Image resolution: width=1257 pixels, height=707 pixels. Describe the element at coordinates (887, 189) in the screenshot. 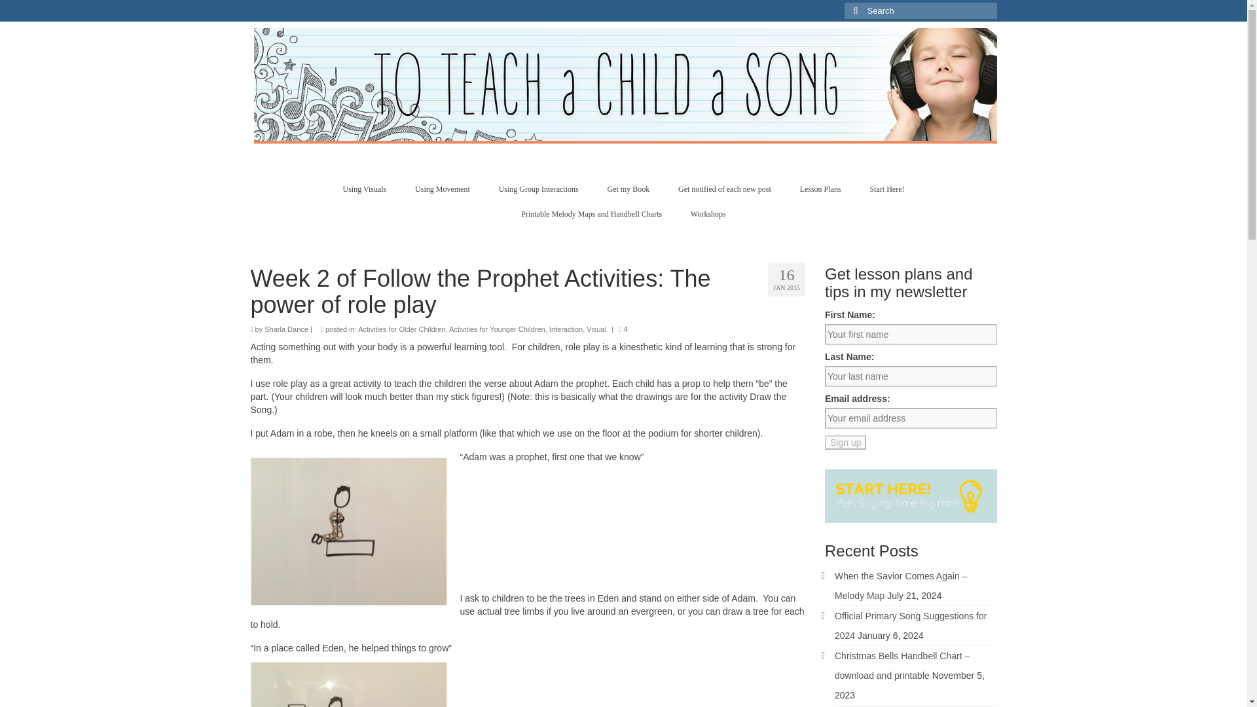

I see `Start Here!` at that location.